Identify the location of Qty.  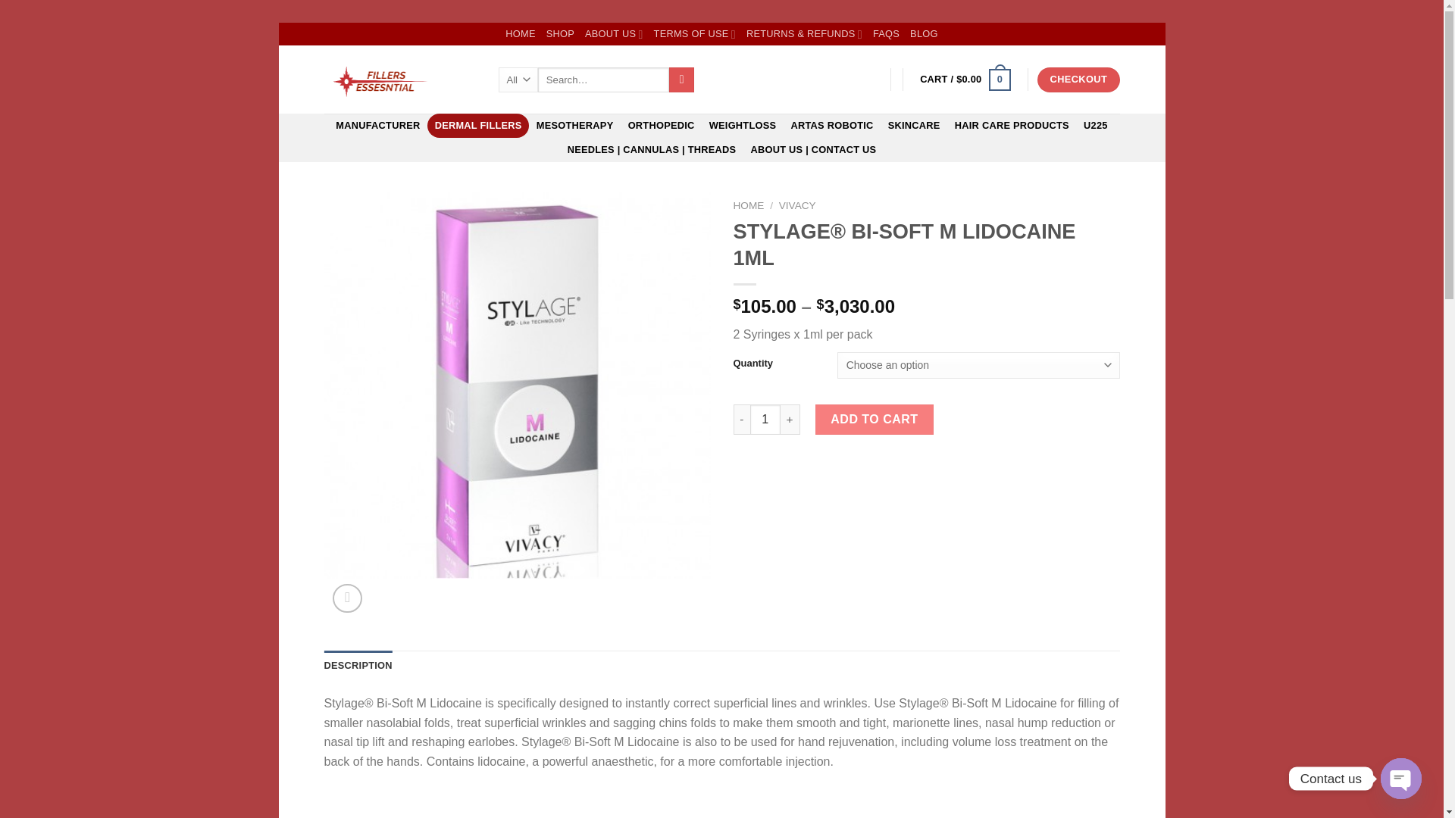
(765, 419).